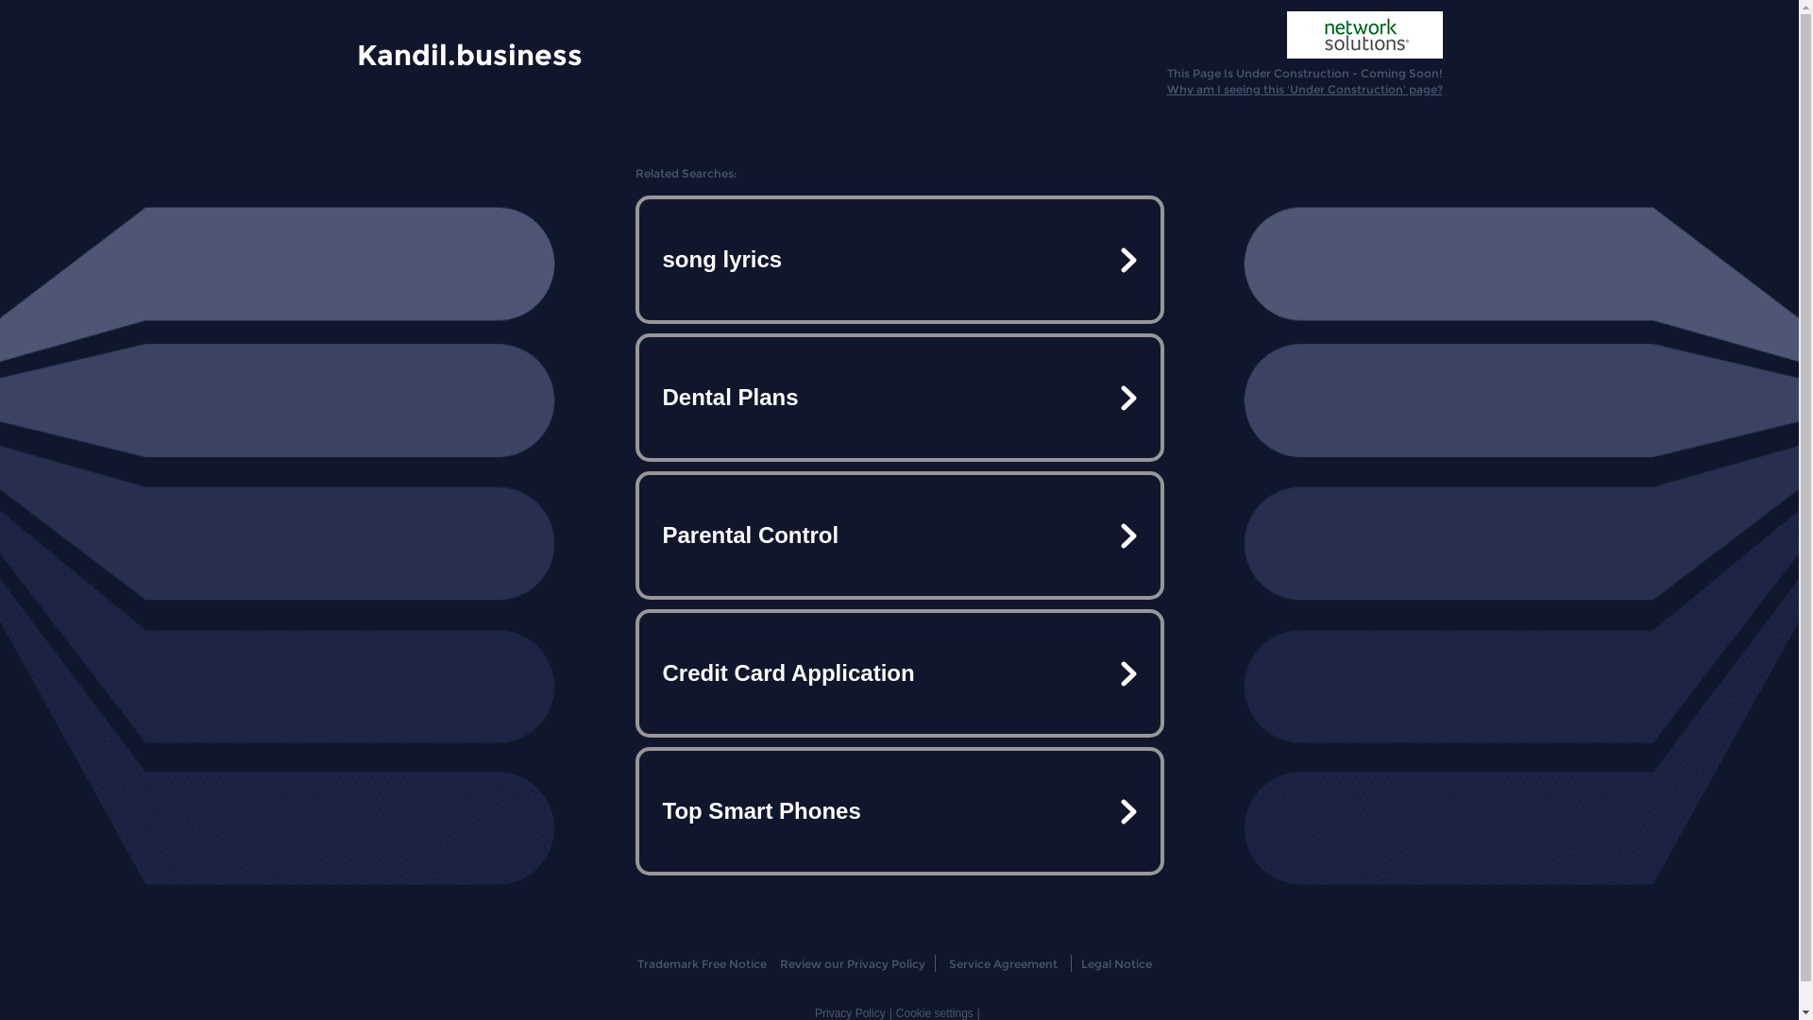 The height and width of the screenshot is (1020, 1813). What do you see at coordinates (899, 673) in the screenshot?
I see `Credit Card Application` at bounding box center [899, 673].